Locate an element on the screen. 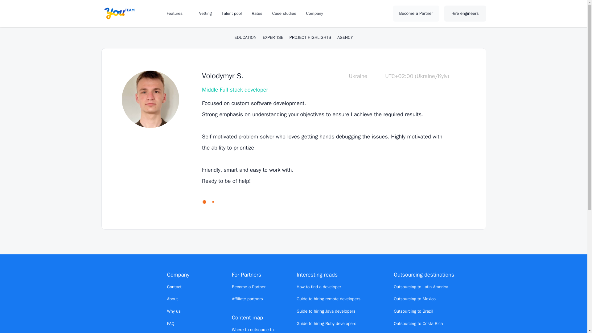 This screenshot has height=333, width=592. Features is located at coordinates (178, 13).